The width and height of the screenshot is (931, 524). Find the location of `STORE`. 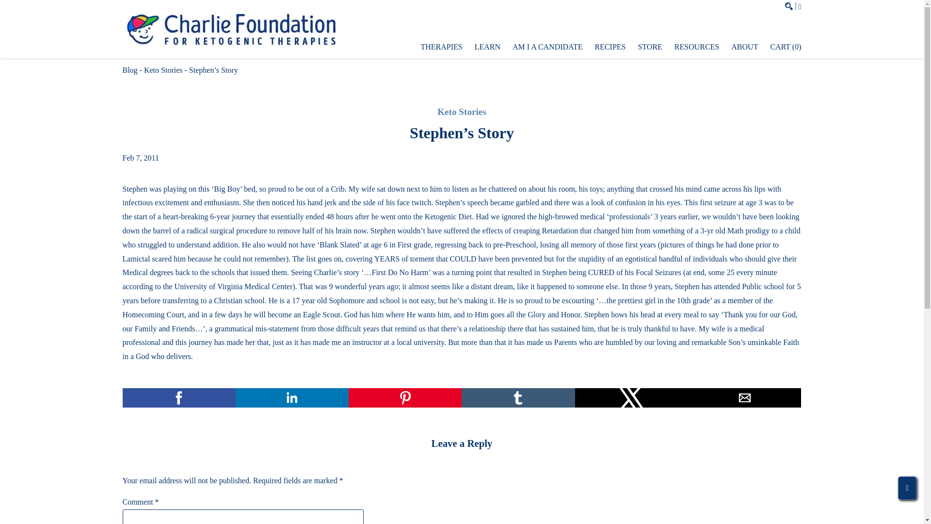

STORE is located at coordinates (650, 47).